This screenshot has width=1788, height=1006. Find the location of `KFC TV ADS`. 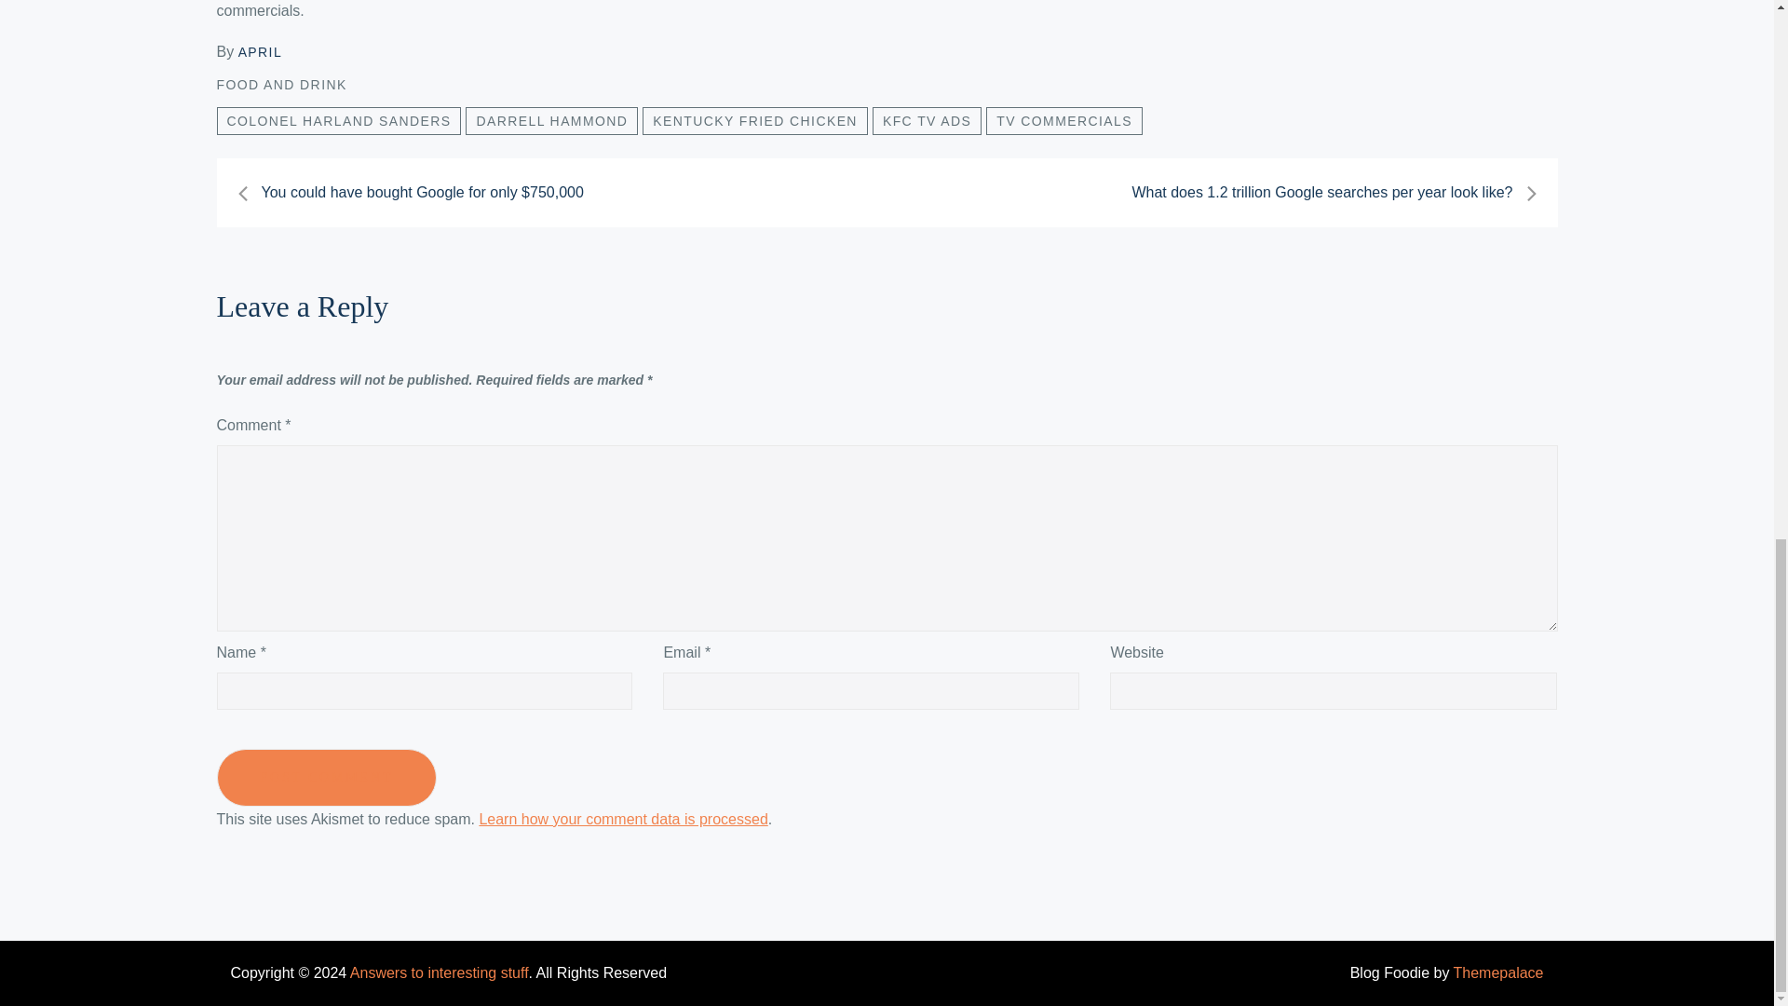

KFC TV ADS is located at coordinates (927, 120).